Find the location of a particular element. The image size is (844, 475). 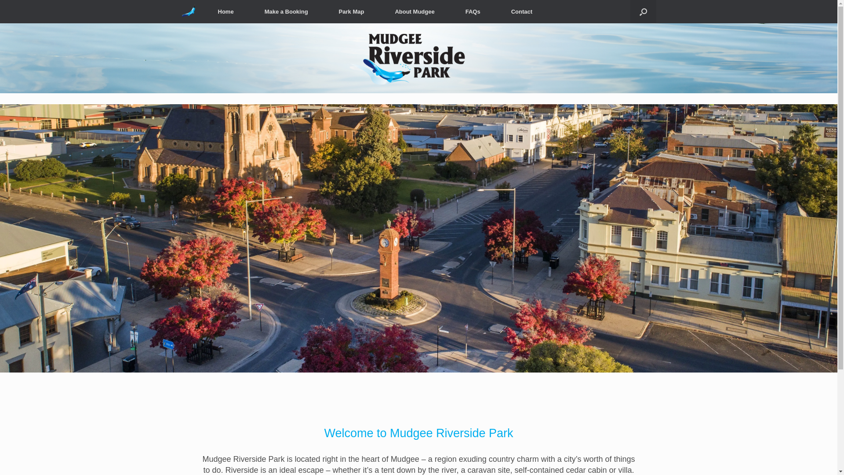

About Mudgee is located at coordinates (415, 11).